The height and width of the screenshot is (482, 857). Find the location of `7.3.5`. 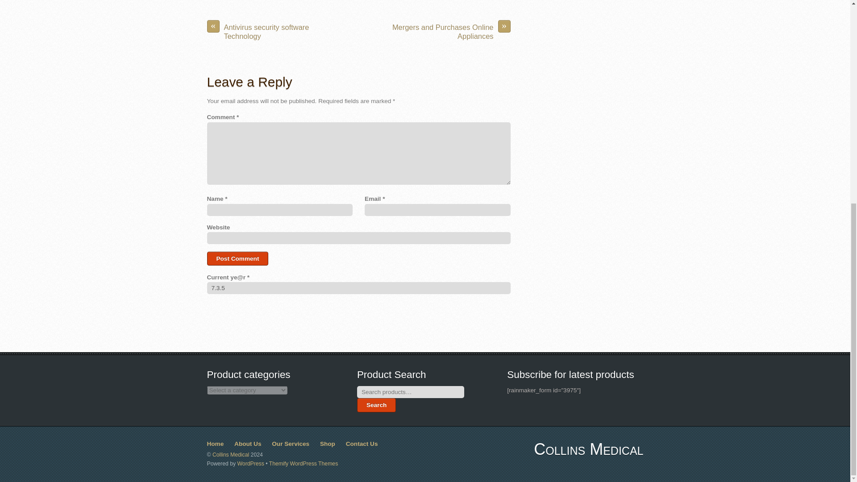

7.3.5 is located at coordinates (359, 287).